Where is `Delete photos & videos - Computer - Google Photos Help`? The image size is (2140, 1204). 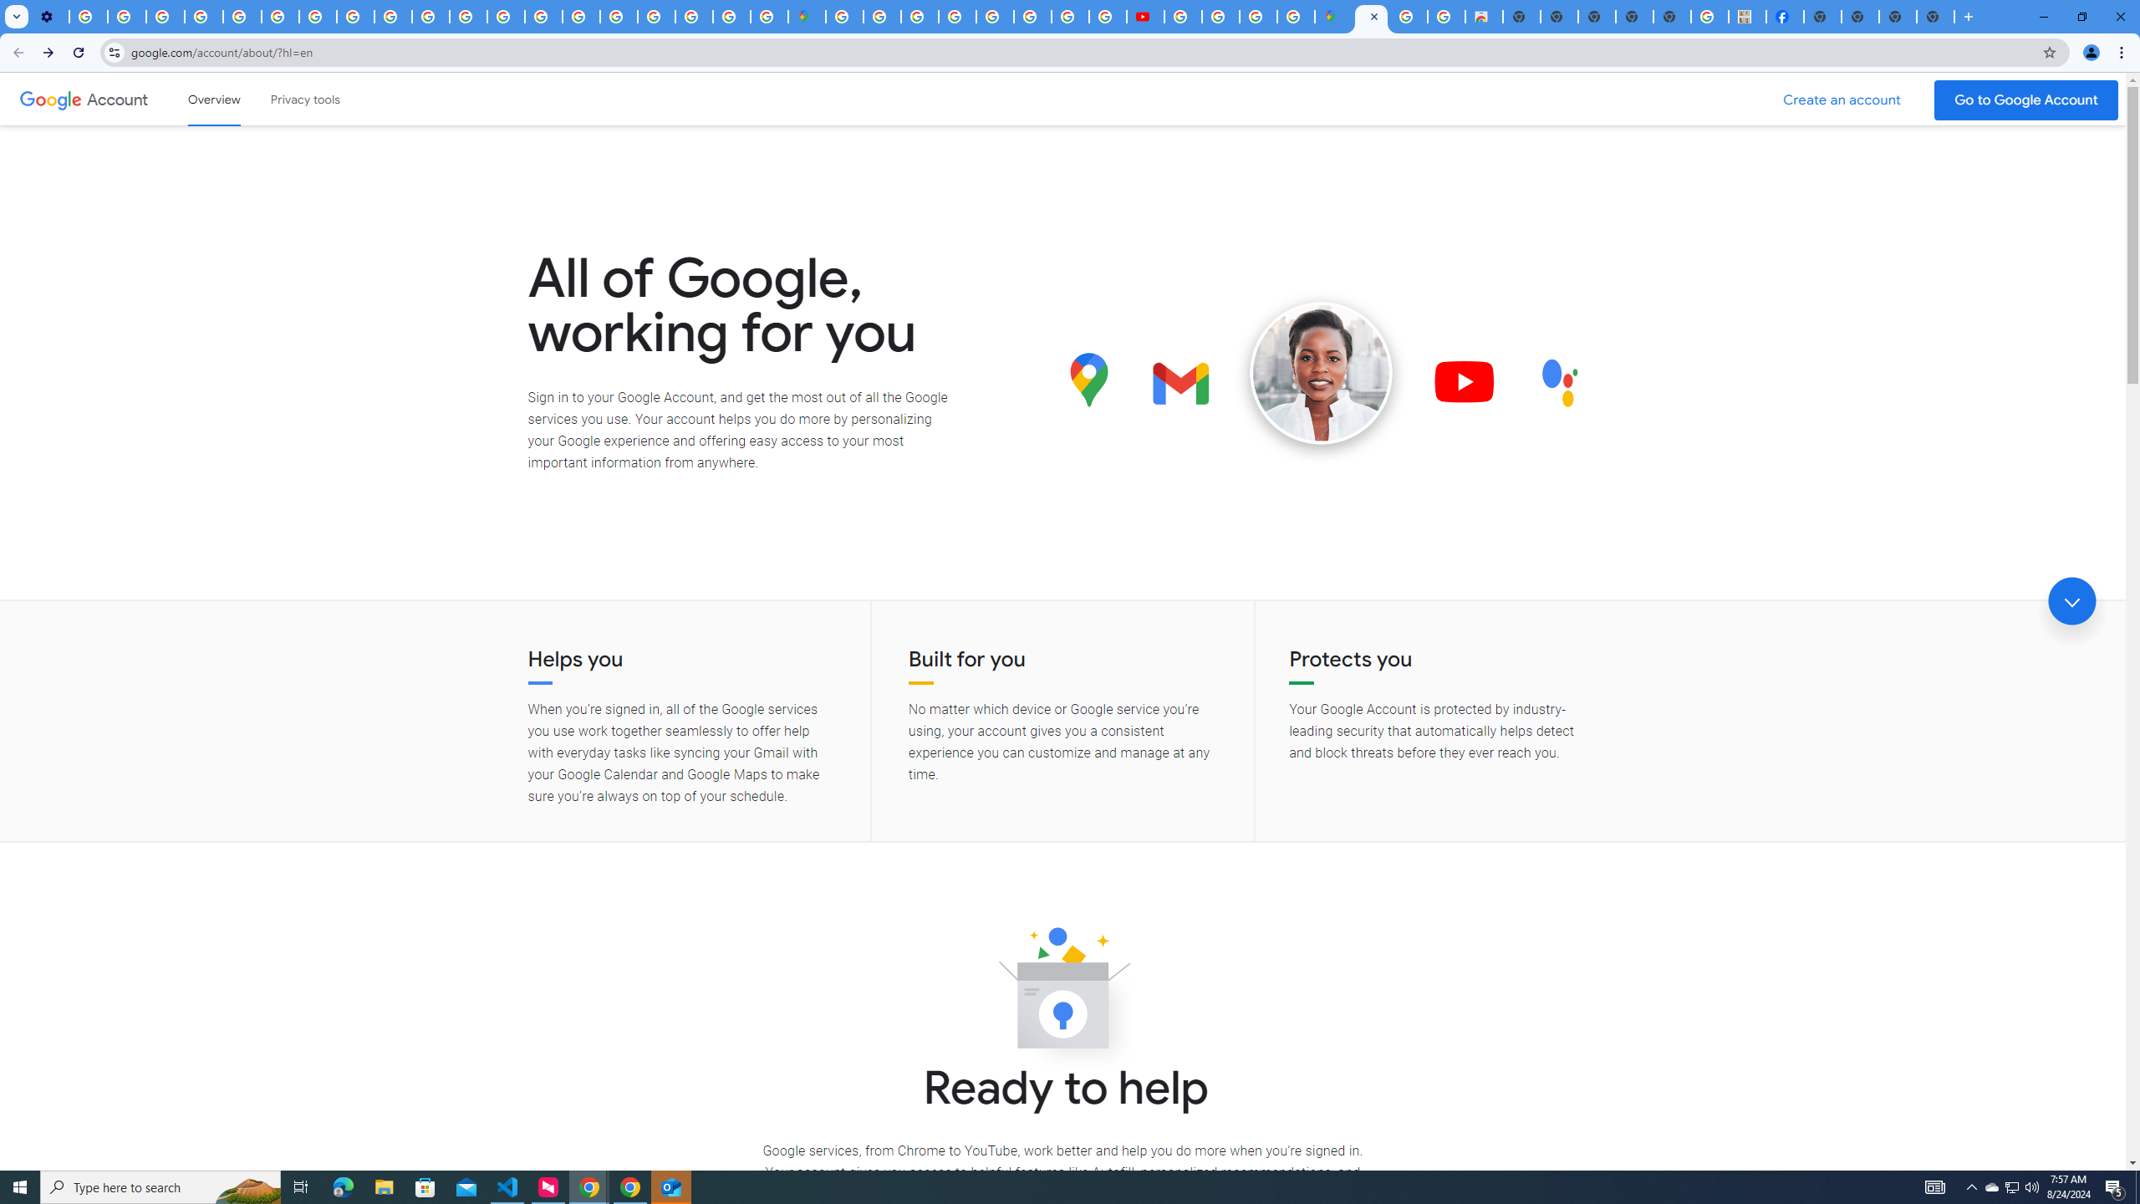 Delete photos & videos - Computer - Google Photos Help is located at coordinates (89, 17).